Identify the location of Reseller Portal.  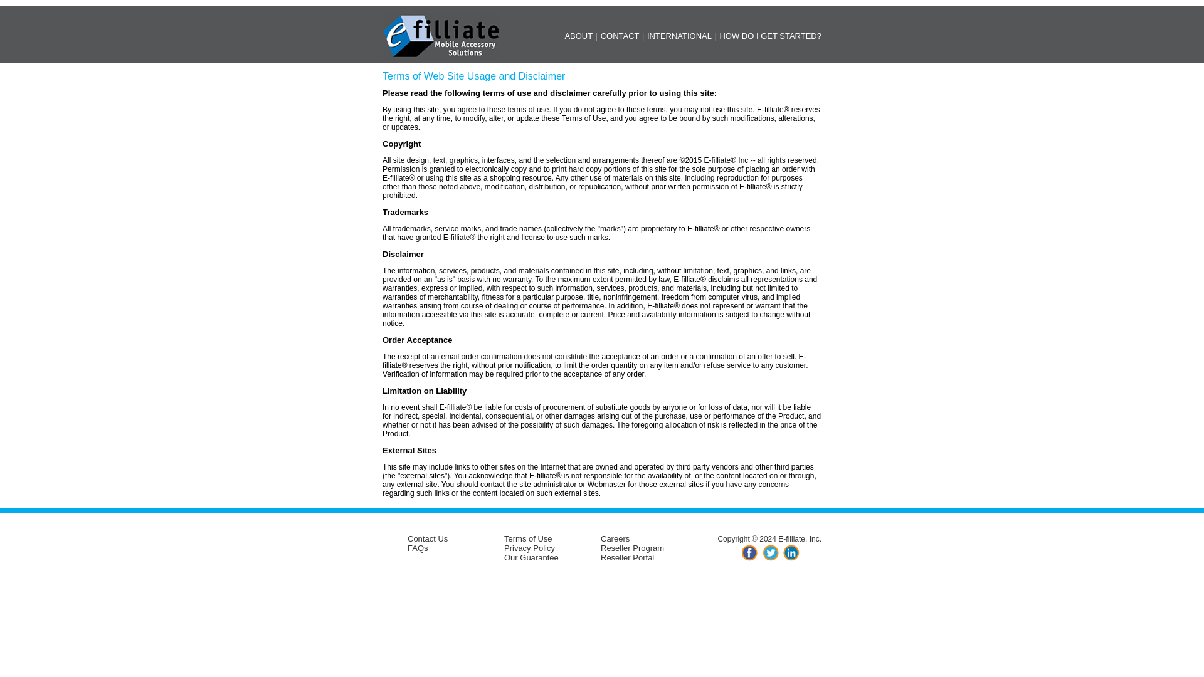
(627, 558).